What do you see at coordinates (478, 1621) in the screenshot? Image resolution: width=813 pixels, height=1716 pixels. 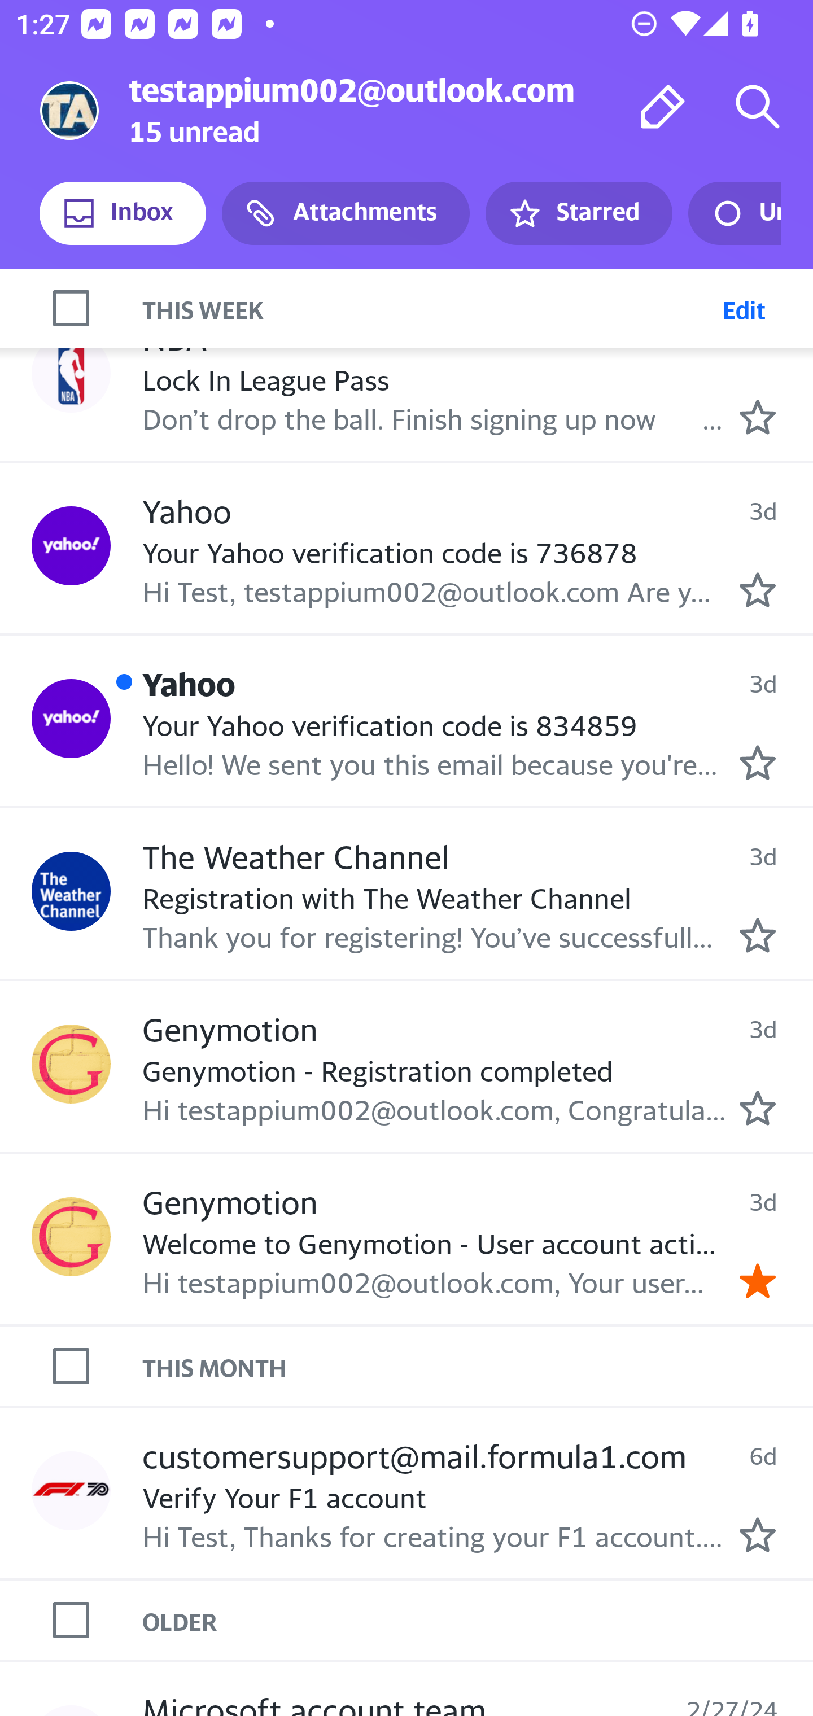 I see `OLDER` at bounding box center [478, 1621].